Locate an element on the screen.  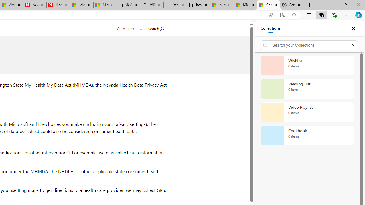
Consumer Health Data Privacy Policy is located at coordinates (269, 5).